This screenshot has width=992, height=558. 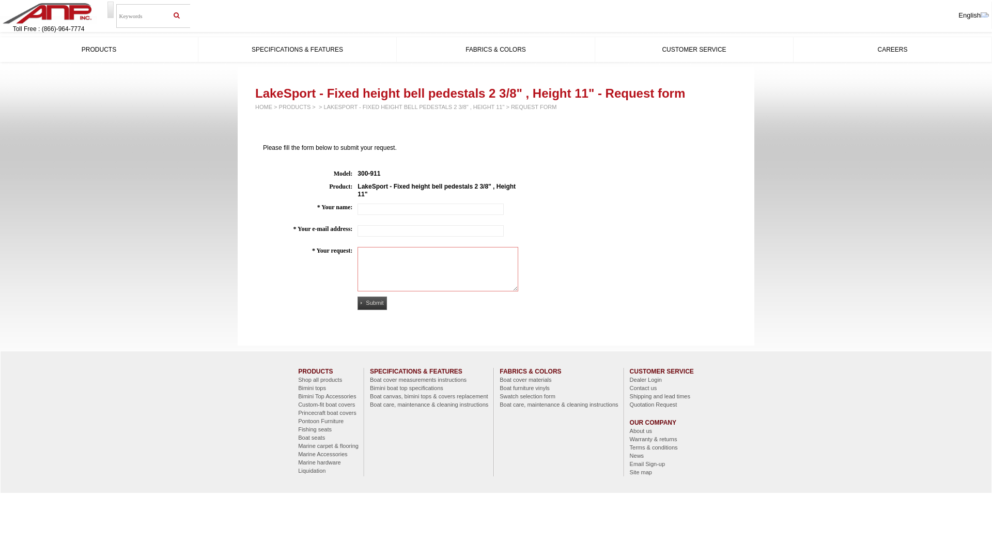 I want to click on Quotation Request, so click(x=662, y=405).